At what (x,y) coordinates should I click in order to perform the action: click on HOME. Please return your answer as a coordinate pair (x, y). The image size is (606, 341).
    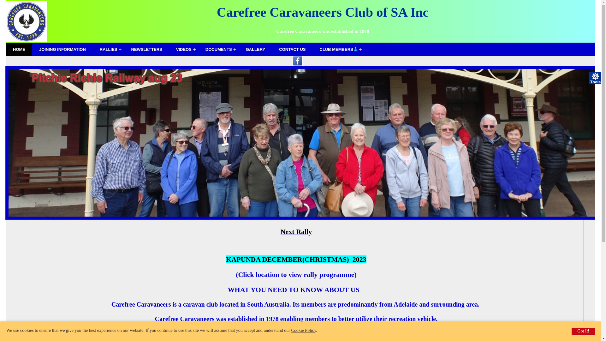
    Looking at the image, I should click on (19, 50).